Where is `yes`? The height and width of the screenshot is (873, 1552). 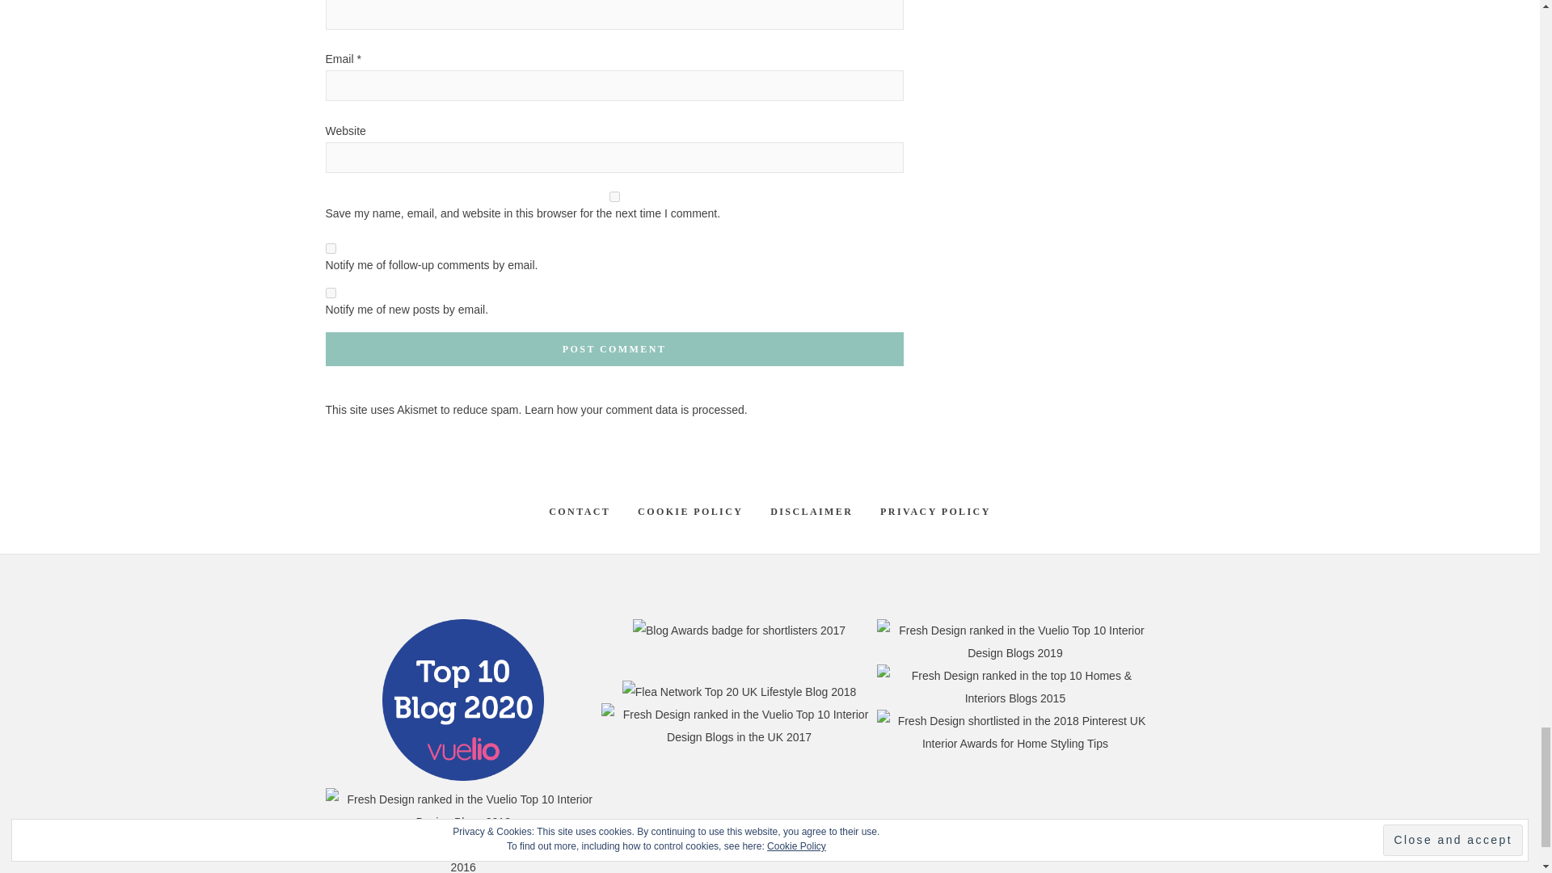 yes is located at coordinates (614, 196).